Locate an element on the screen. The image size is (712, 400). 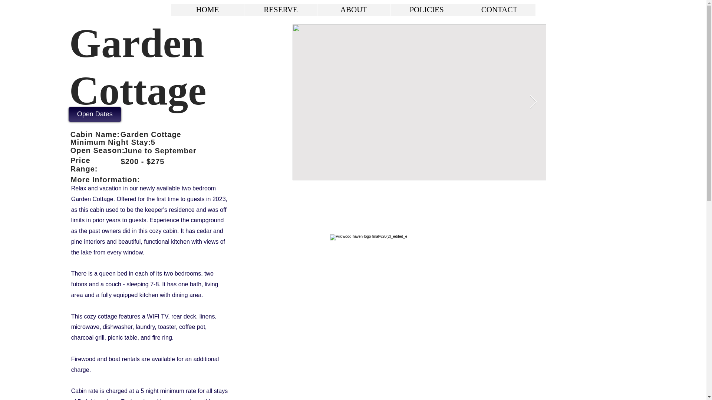
RESERVE is located at coordinates (280, 10).